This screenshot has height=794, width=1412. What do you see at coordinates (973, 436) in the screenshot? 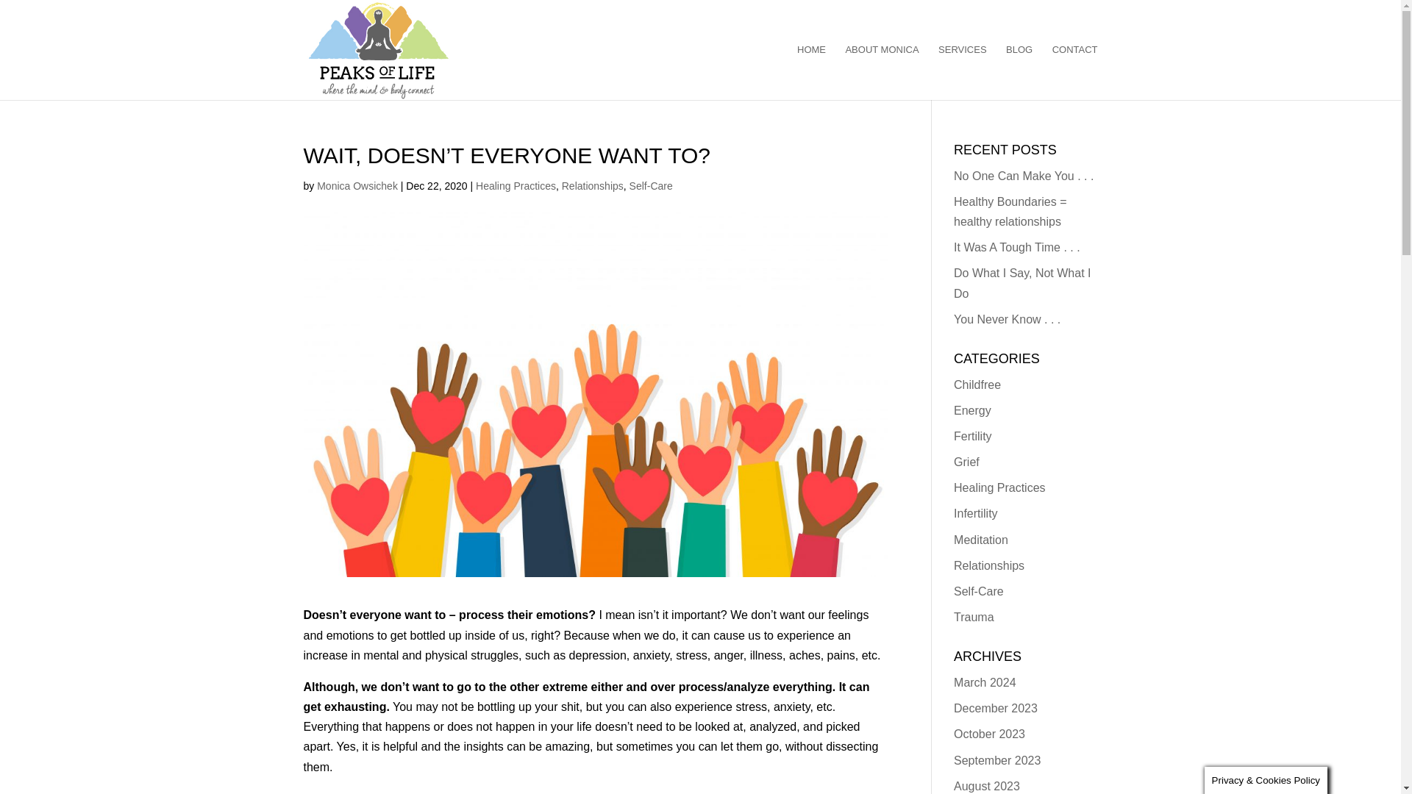
I see `Fertility` at bounding box center [973, 436].